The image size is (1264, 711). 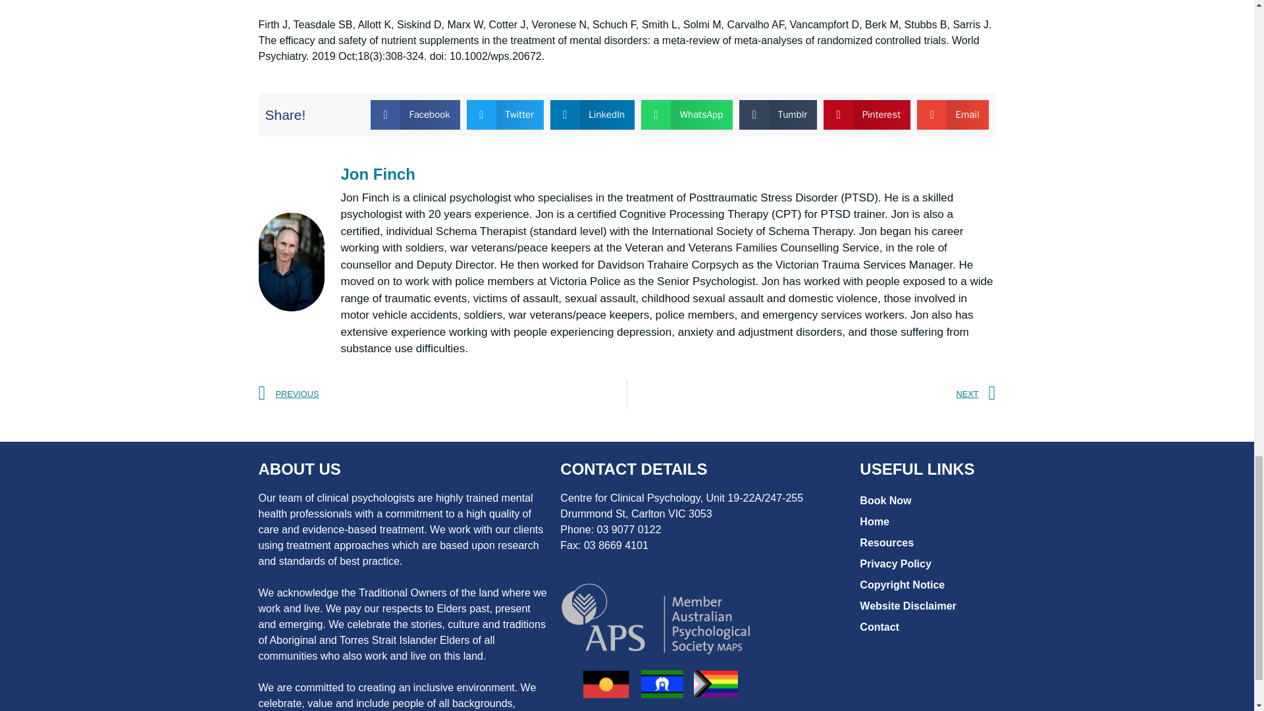 What do you see at coordinates (926, 564) in the screenshot?
I see `Privacy Policy` at bounding box center [926, 564].